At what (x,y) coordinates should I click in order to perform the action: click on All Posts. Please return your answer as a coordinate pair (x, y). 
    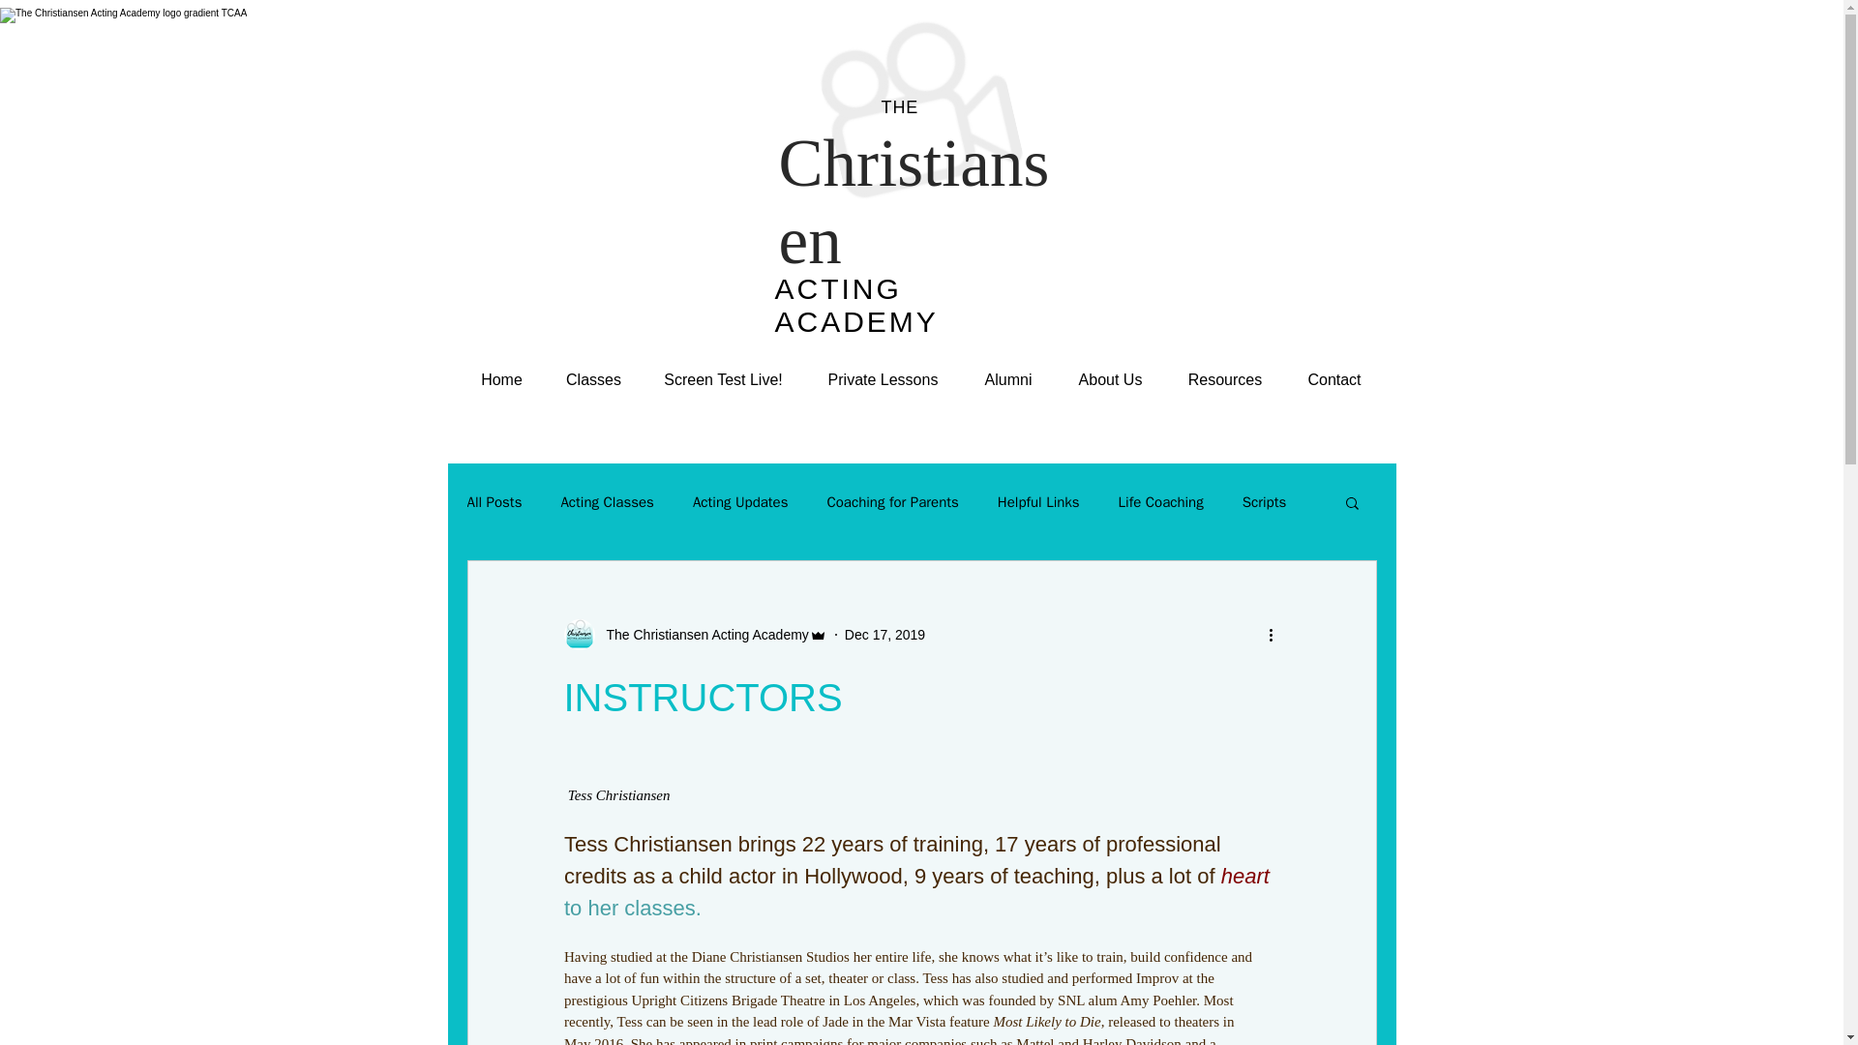
    Looking at the image, I should click on (494, 502).